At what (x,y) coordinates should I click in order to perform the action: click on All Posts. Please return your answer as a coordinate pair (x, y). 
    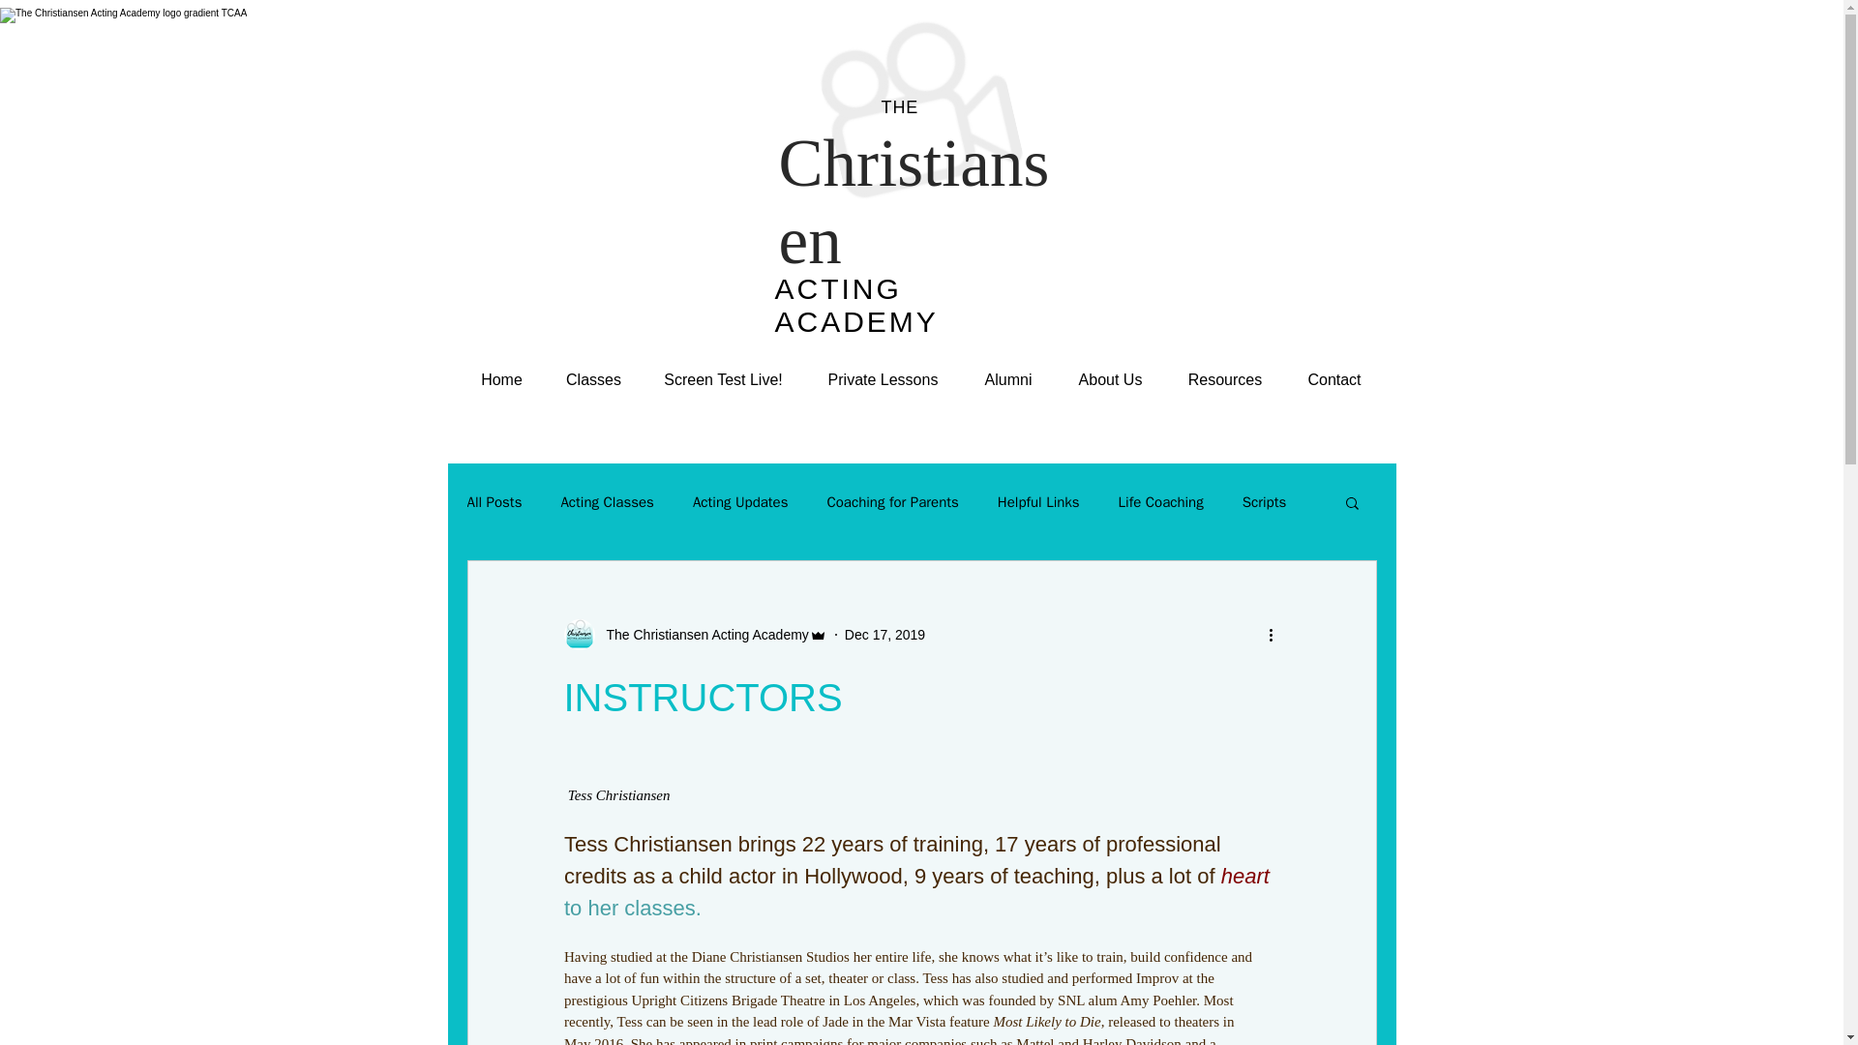
    Looking at the image, I should click on (494, 502).